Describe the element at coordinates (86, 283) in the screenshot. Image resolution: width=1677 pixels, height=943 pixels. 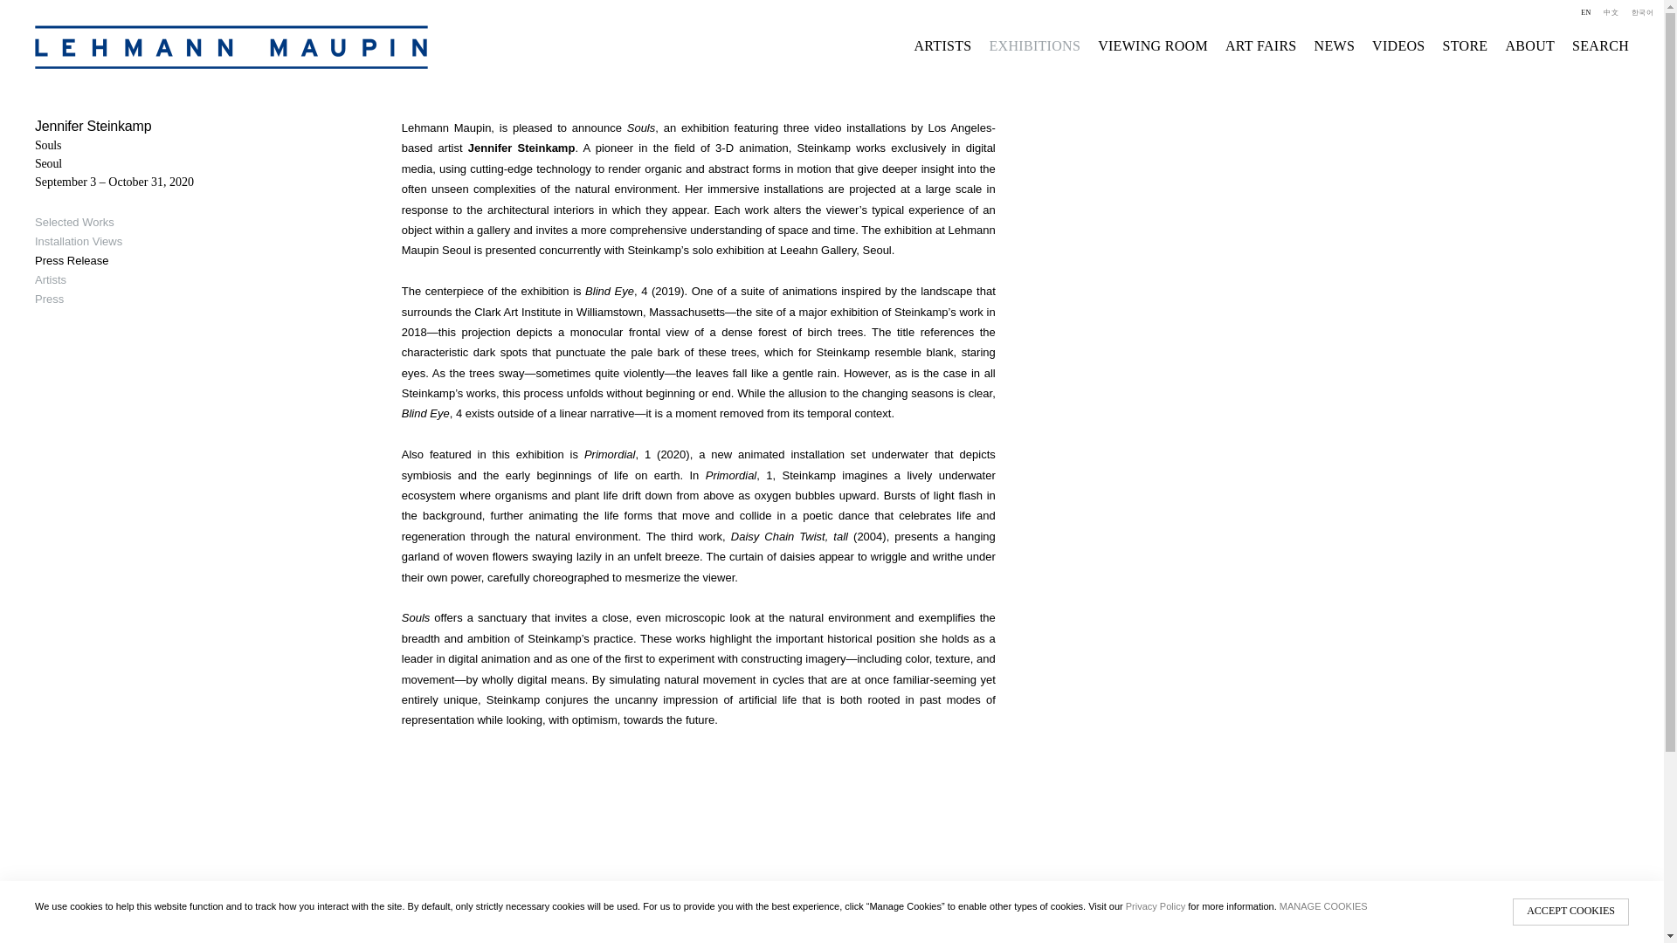
I see `Artists` at that location.